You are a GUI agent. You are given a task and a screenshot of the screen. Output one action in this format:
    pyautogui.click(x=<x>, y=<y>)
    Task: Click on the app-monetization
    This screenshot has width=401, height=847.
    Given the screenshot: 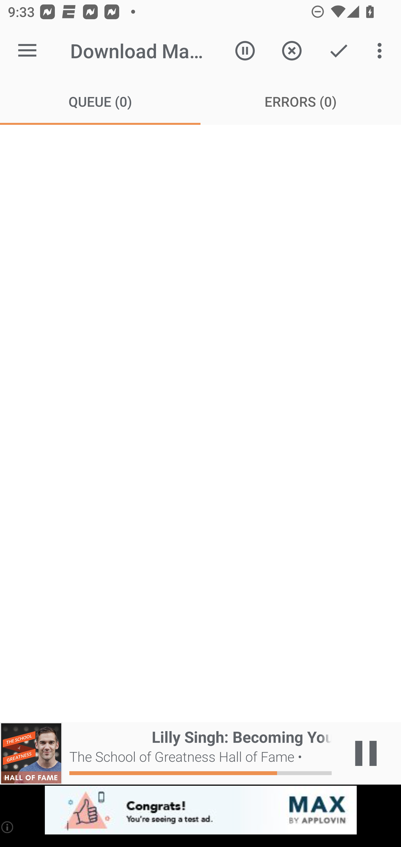 What is the action you would take?
    pyautogui.click(x=200, y=811)
    